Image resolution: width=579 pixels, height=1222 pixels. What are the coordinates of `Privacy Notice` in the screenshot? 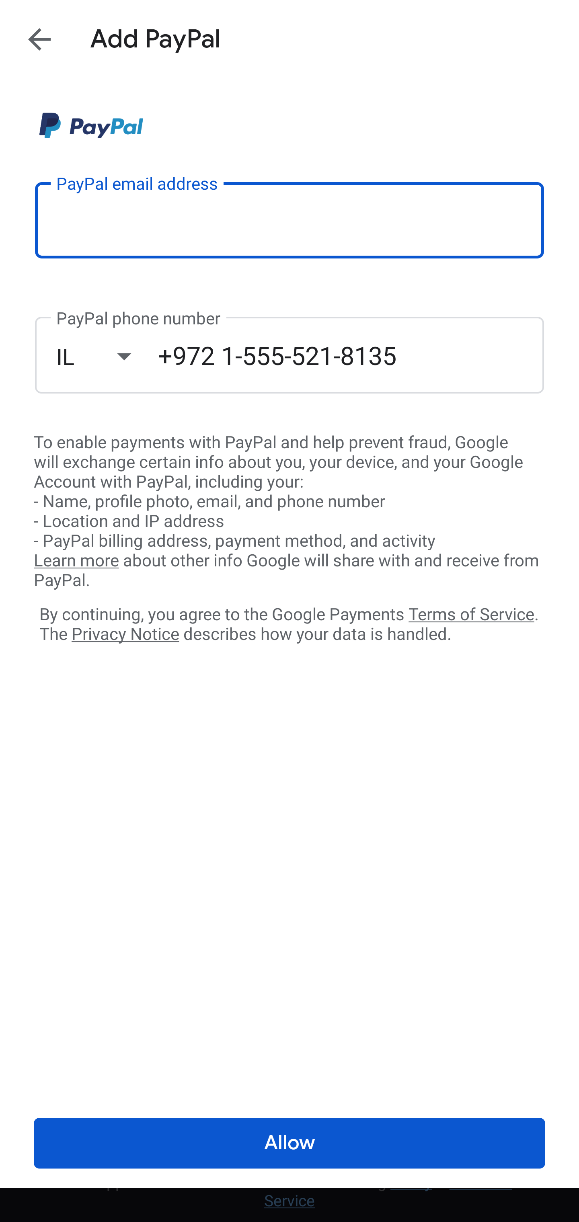 It's located at (125, 635).